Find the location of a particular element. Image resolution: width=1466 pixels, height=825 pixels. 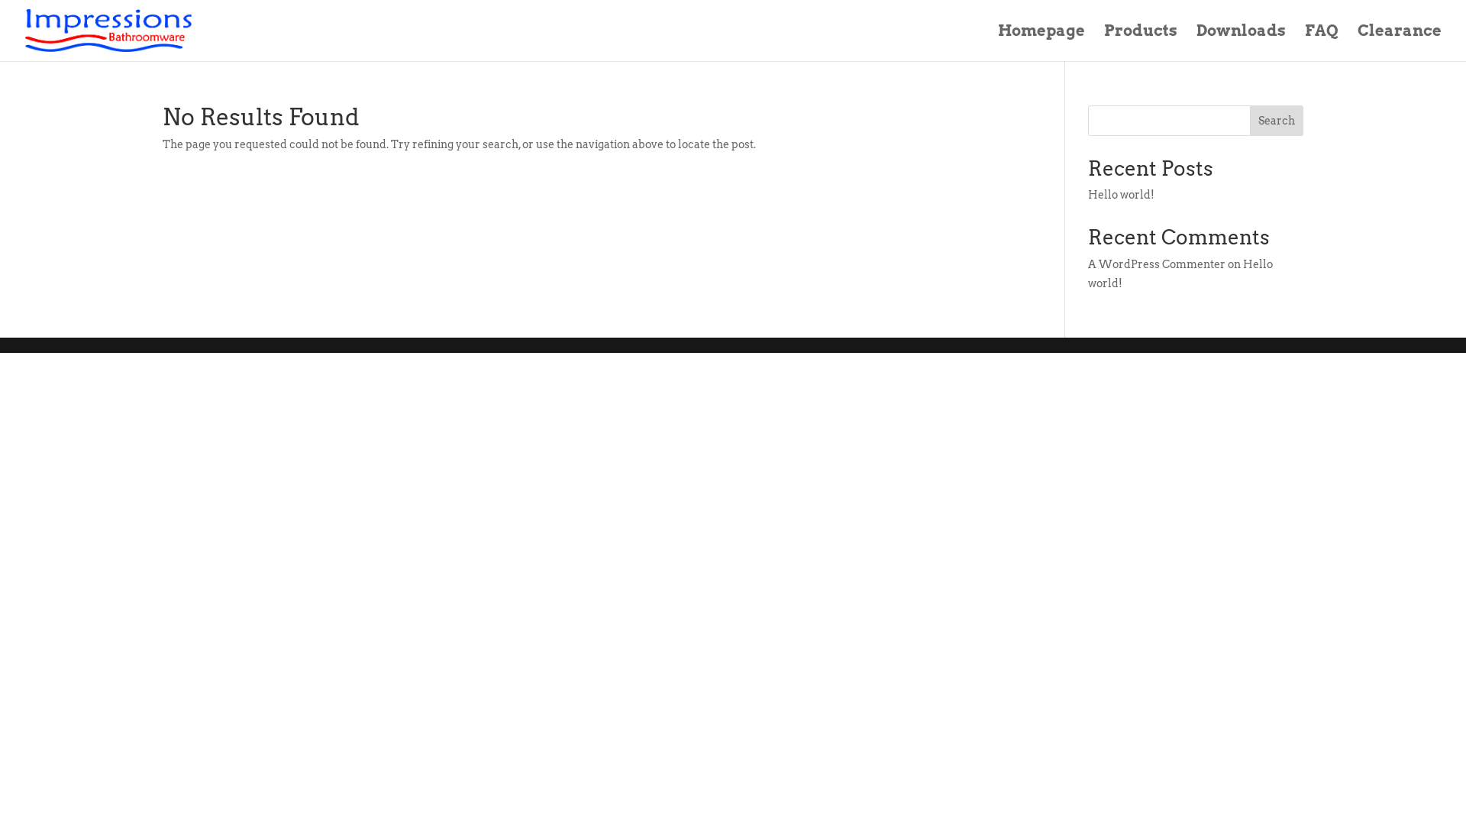

Products is located at coordinates (1141, 43).